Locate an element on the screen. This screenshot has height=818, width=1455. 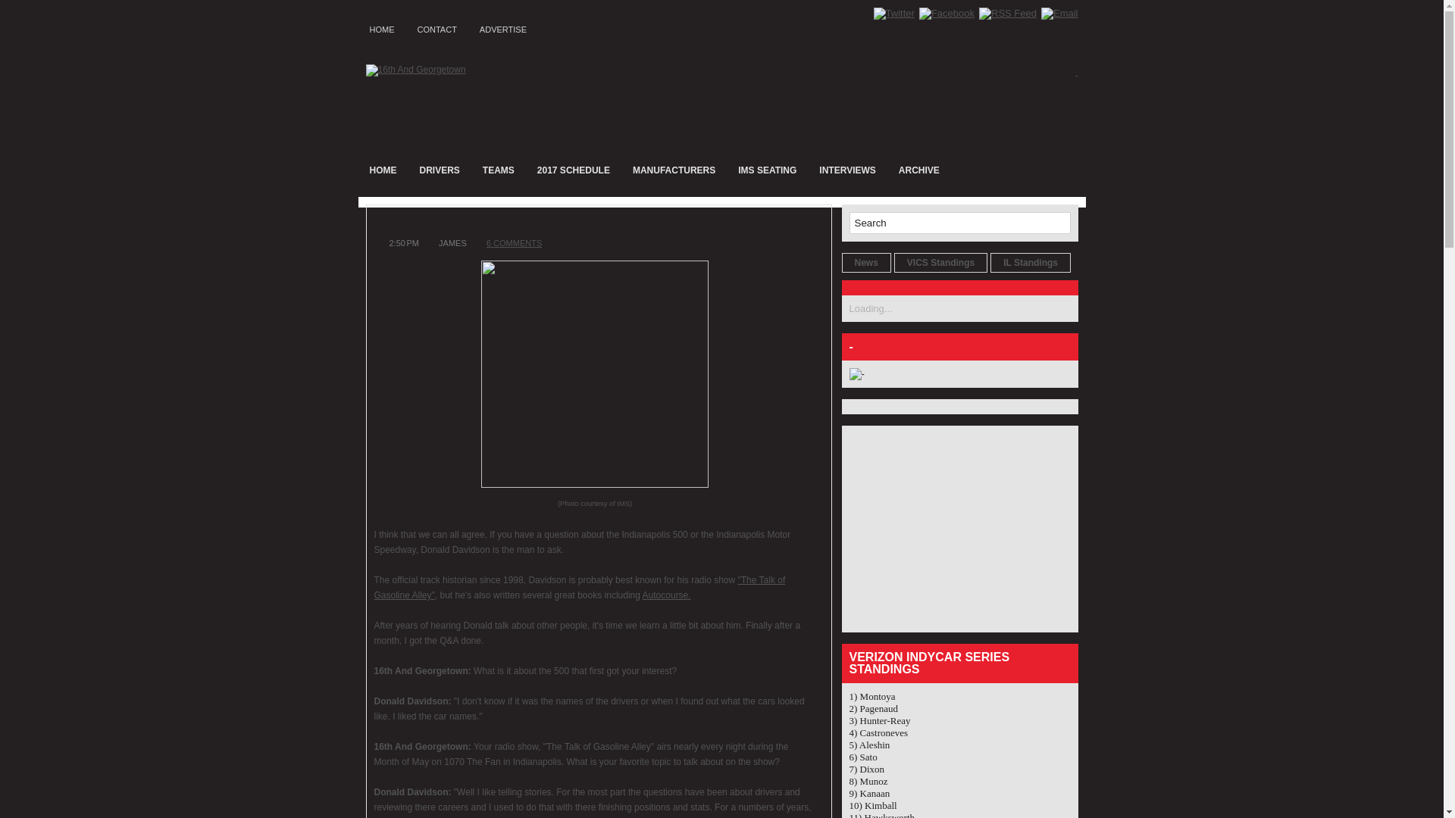
IL Standings is located at coordinates (1031, 263).